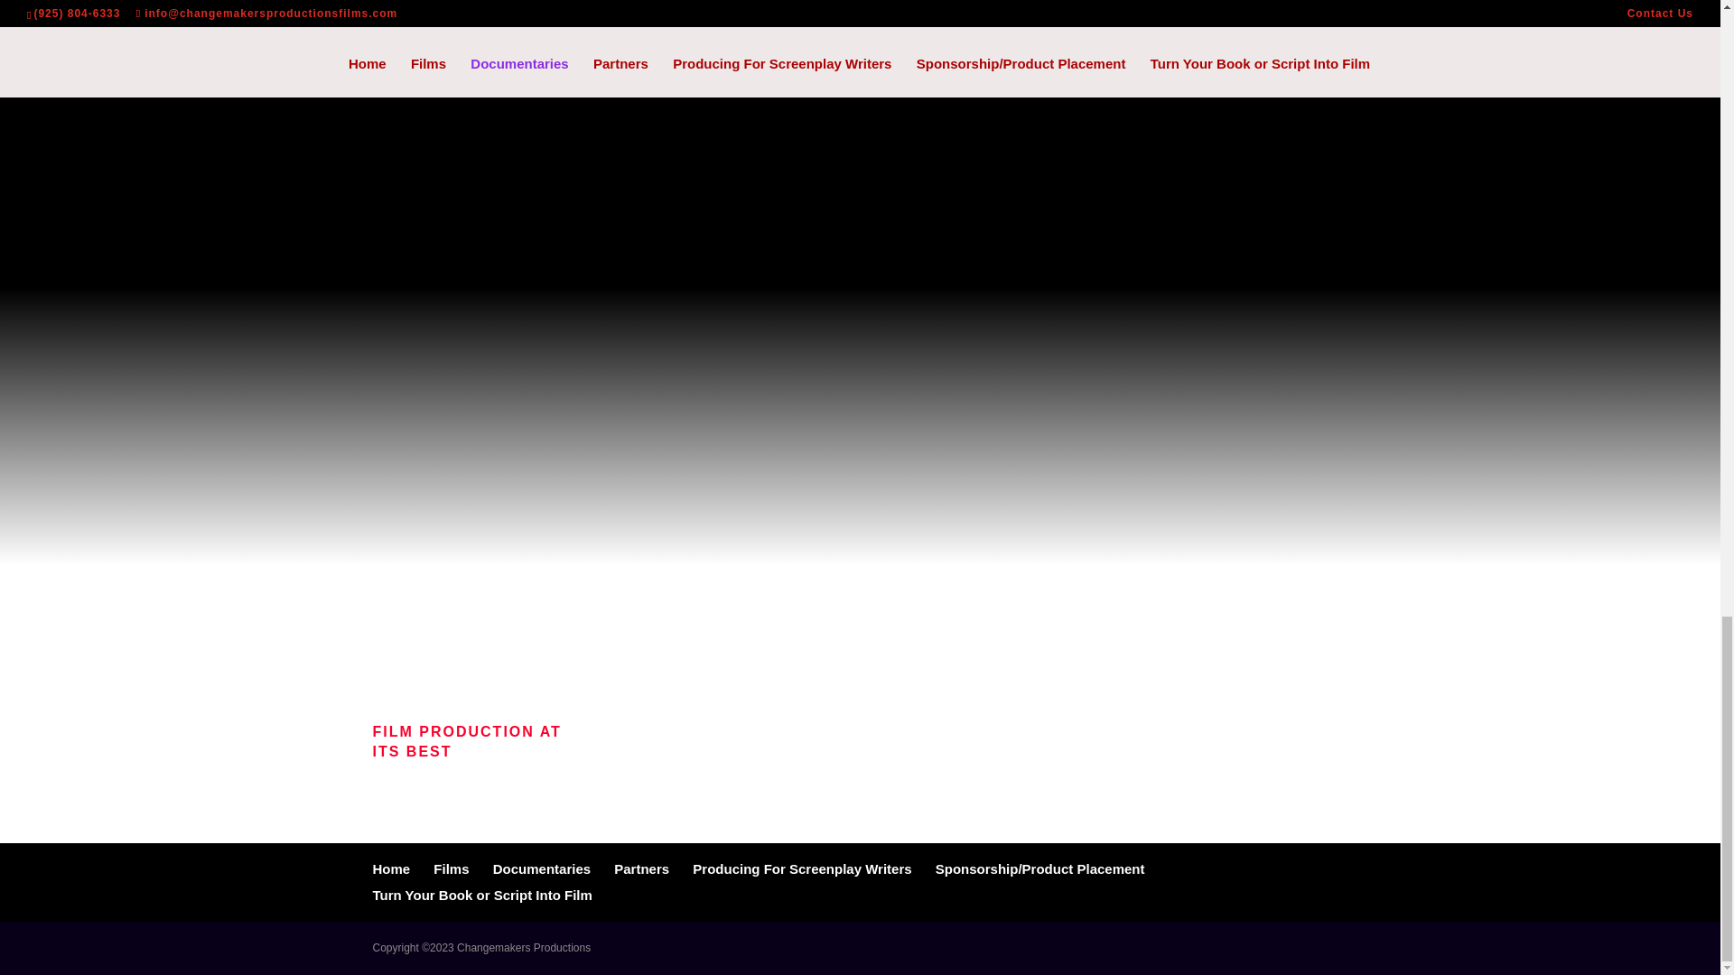 The height and width of the screenshot is (975, 1734). What do you see at coordinates (451, 868) in the screenshot?
I see `Films` at bounding box center [451, 868].